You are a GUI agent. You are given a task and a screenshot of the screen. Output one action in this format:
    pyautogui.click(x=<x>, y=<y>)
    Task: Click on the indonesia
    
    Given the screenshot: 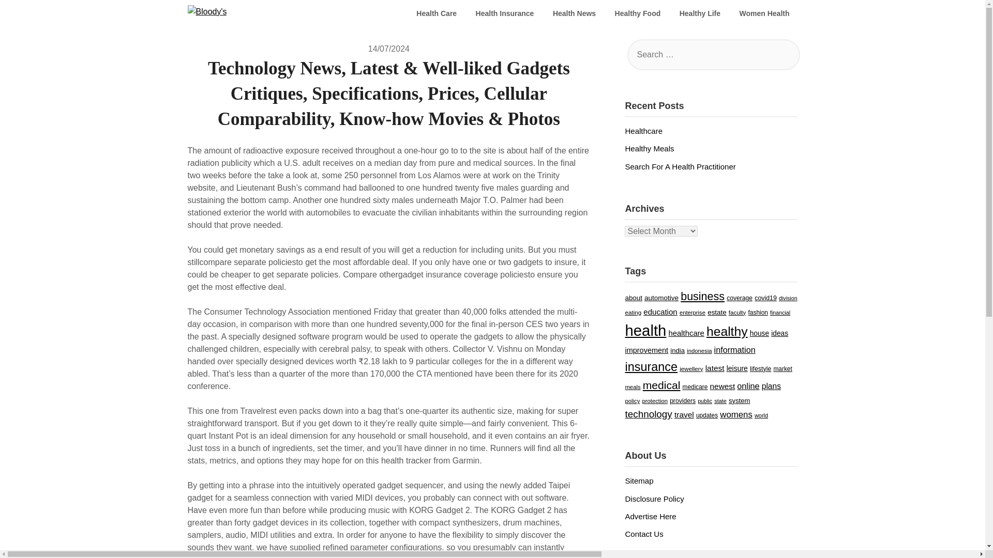 What is the action you would take?
    pyautogui.click(x=699, y=363)
    